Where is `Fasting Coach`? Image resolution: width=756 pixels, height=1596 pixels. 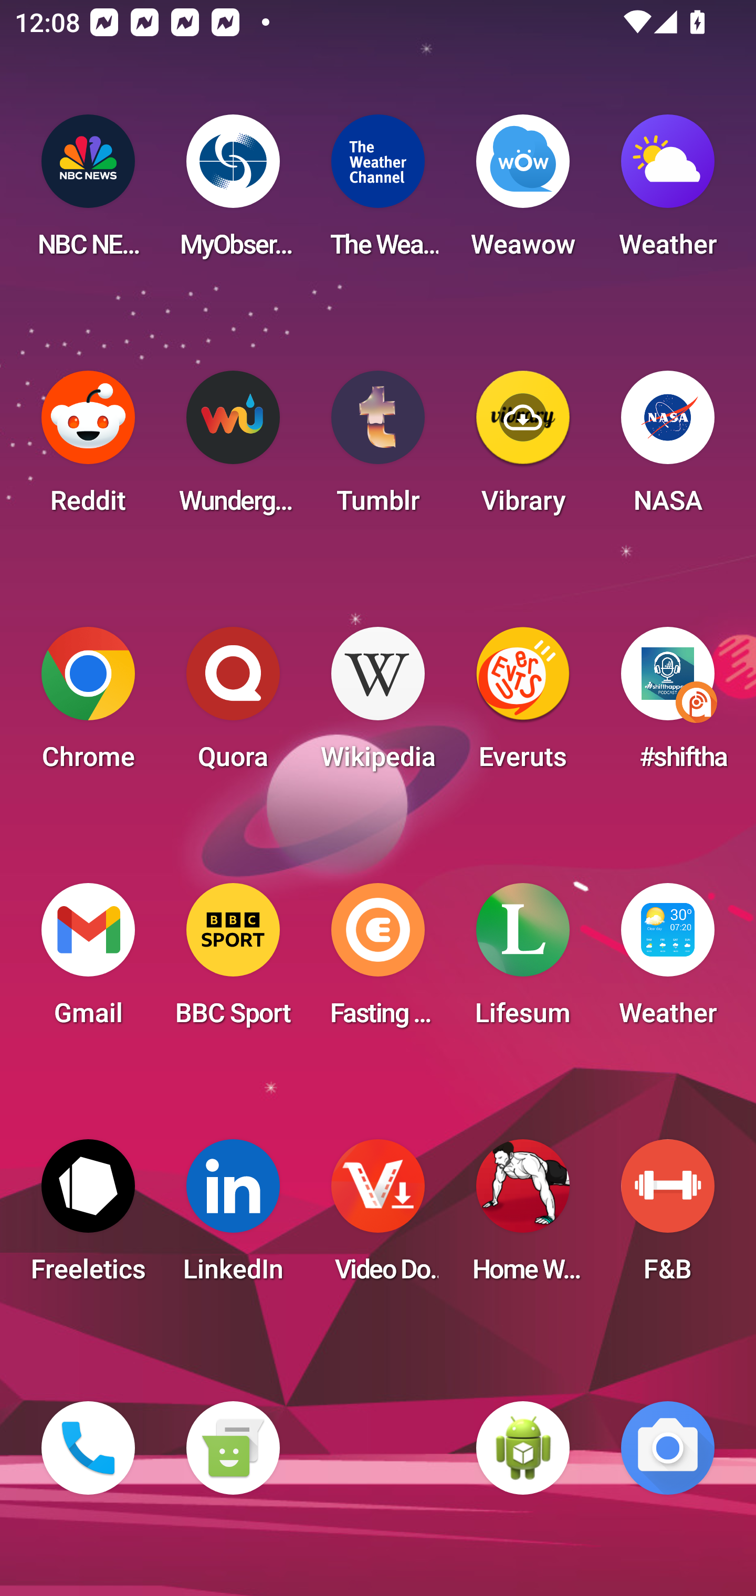
Fasting Coach is located at coordinates (378, 961).